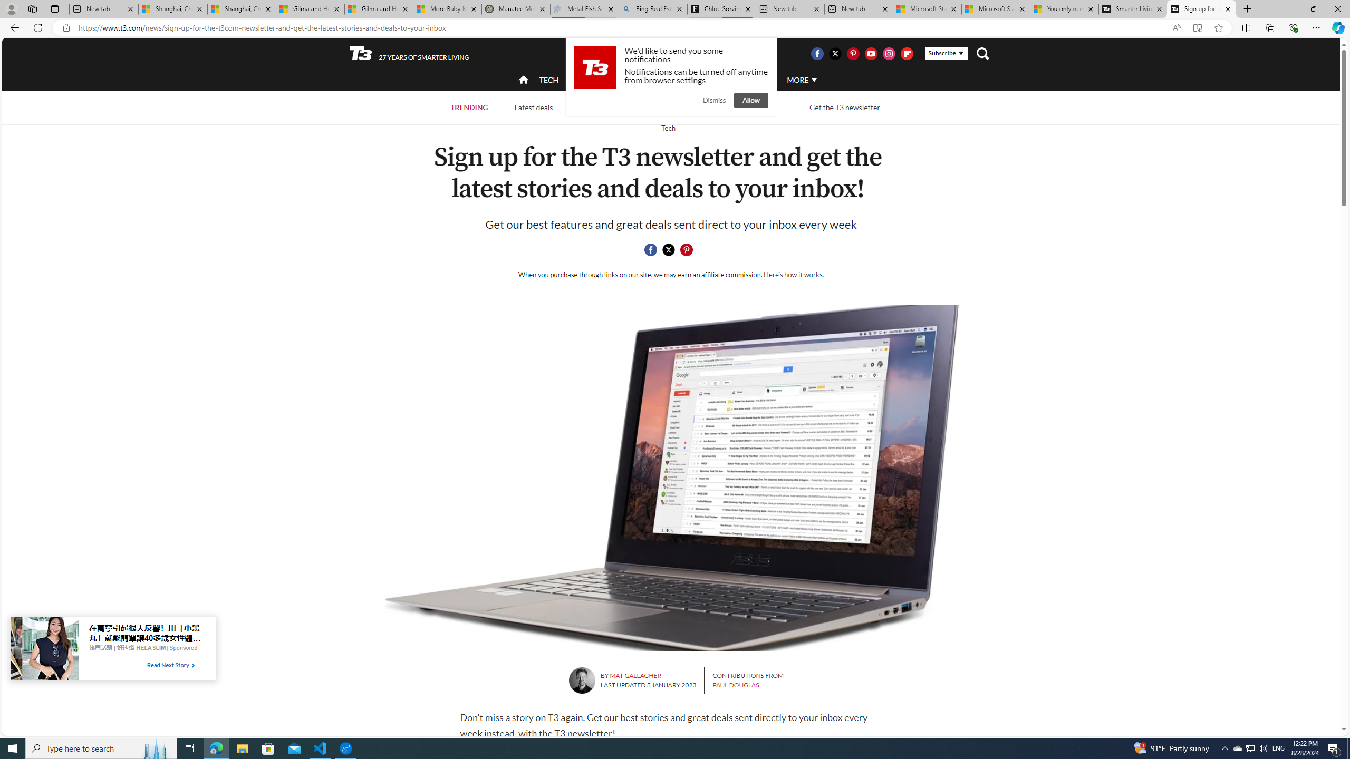 The height and width of the screenshot is (759, 1350). Describe the element at coordinates (522, 80) in the screenshot. I see `Class: navigation__item` at that location.